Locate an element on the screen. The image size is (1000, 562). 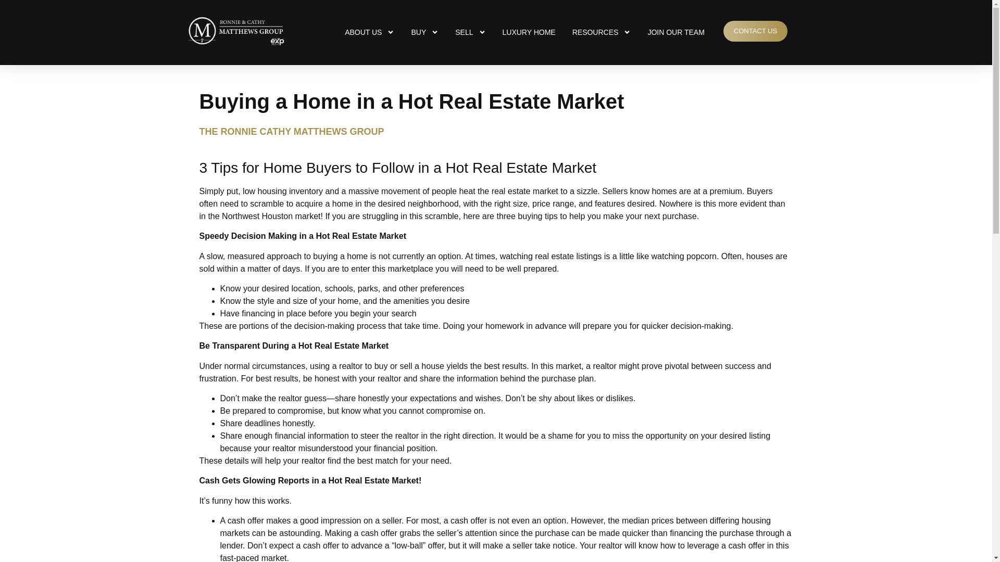
ABOUT US is located at coordinates (369, 32).